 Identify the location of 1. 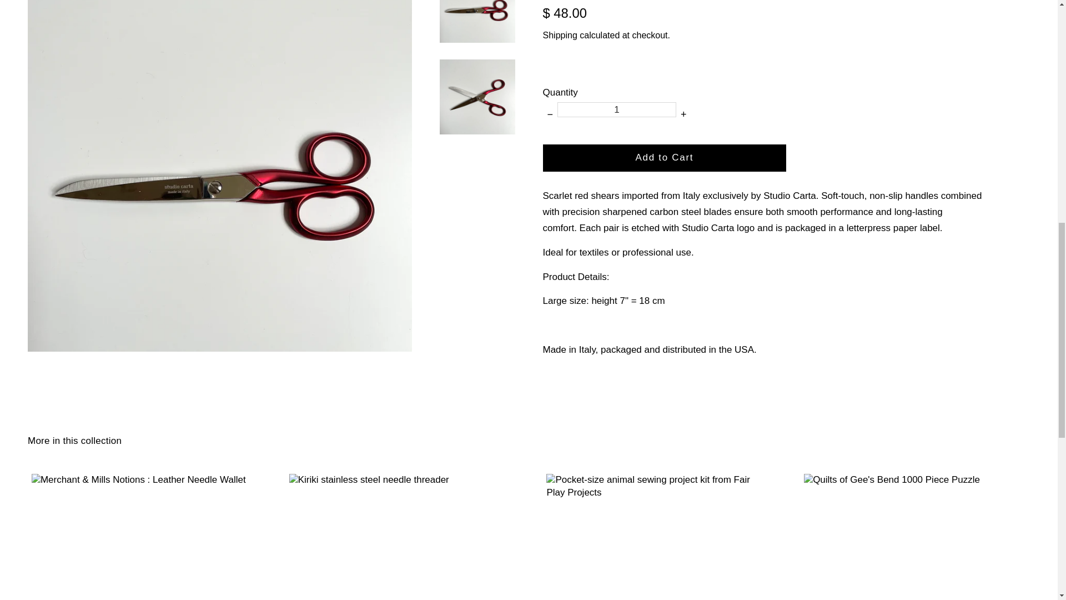
(616, 109).